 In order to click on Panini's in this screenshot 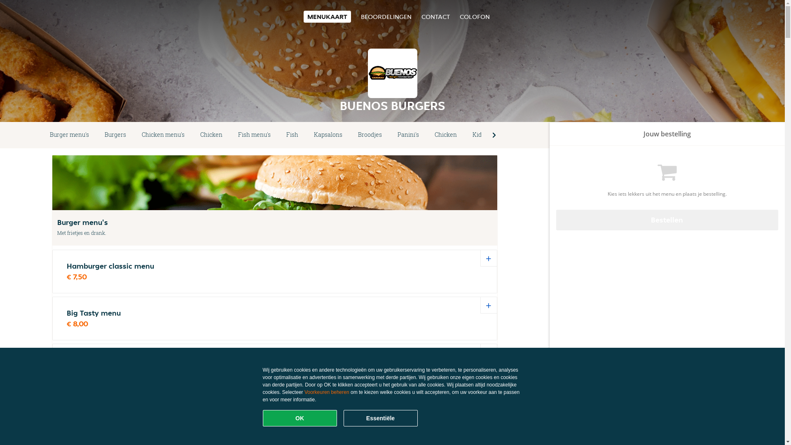, I will do `click(408, 135)`.